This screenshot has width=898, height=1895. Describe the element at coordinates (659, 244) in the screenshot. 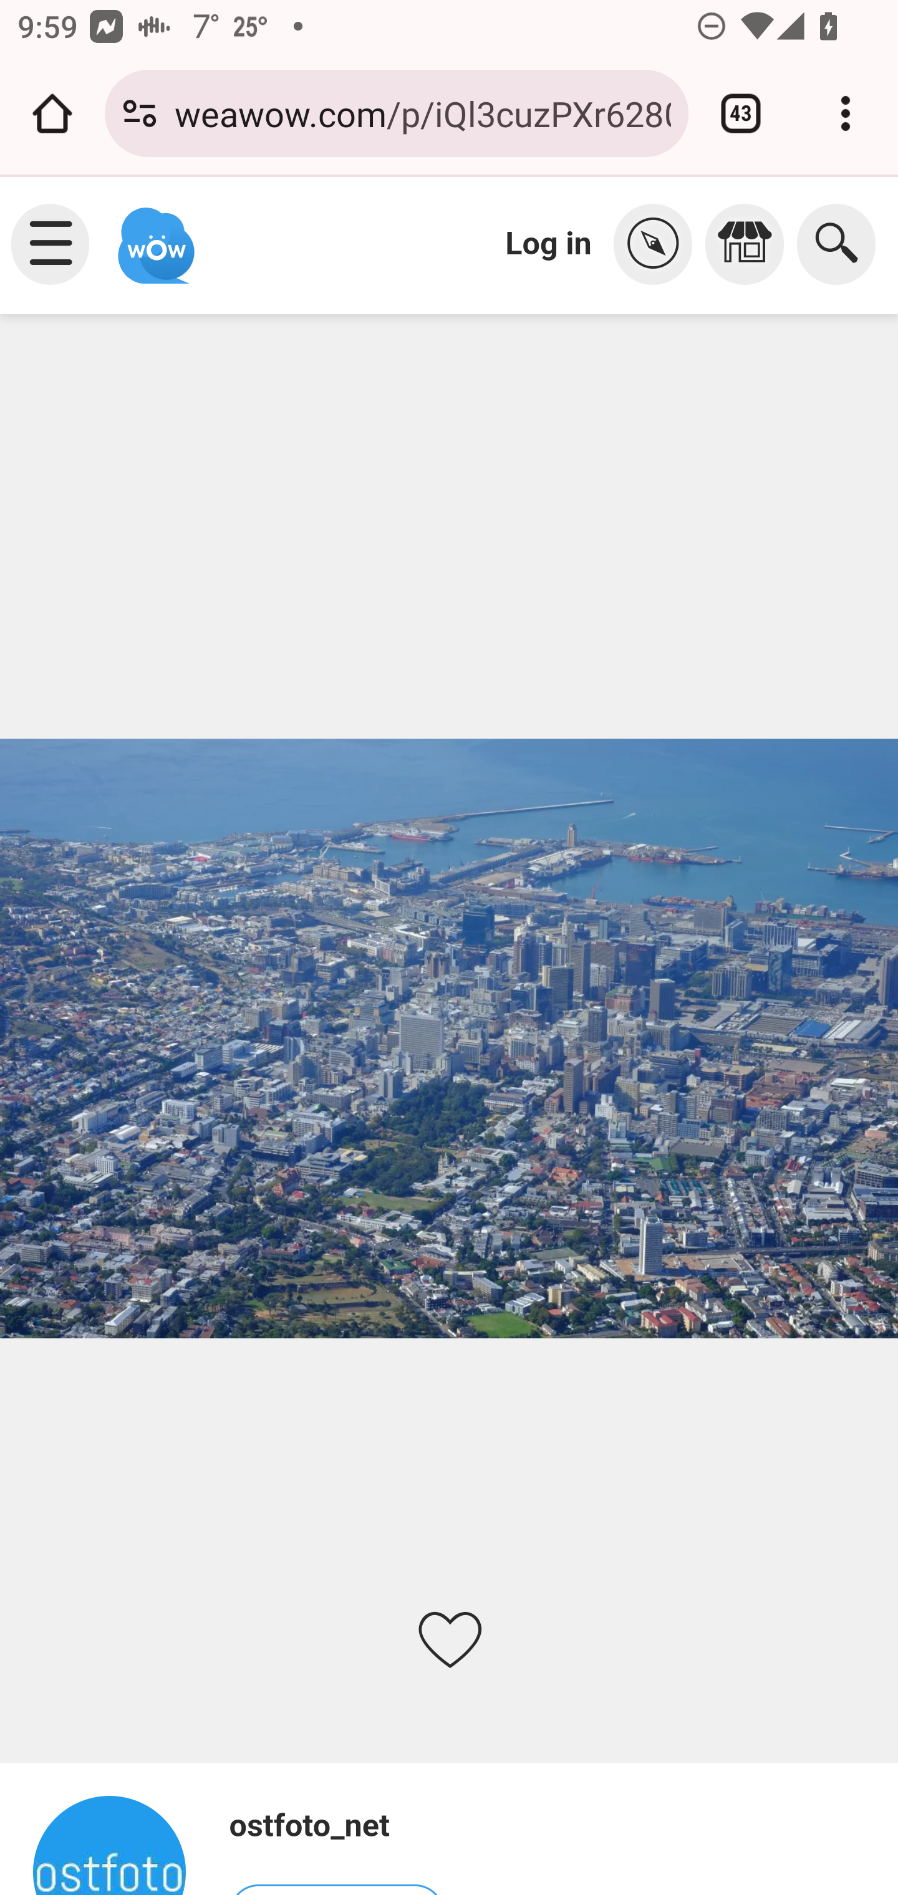

I see `` at that location.